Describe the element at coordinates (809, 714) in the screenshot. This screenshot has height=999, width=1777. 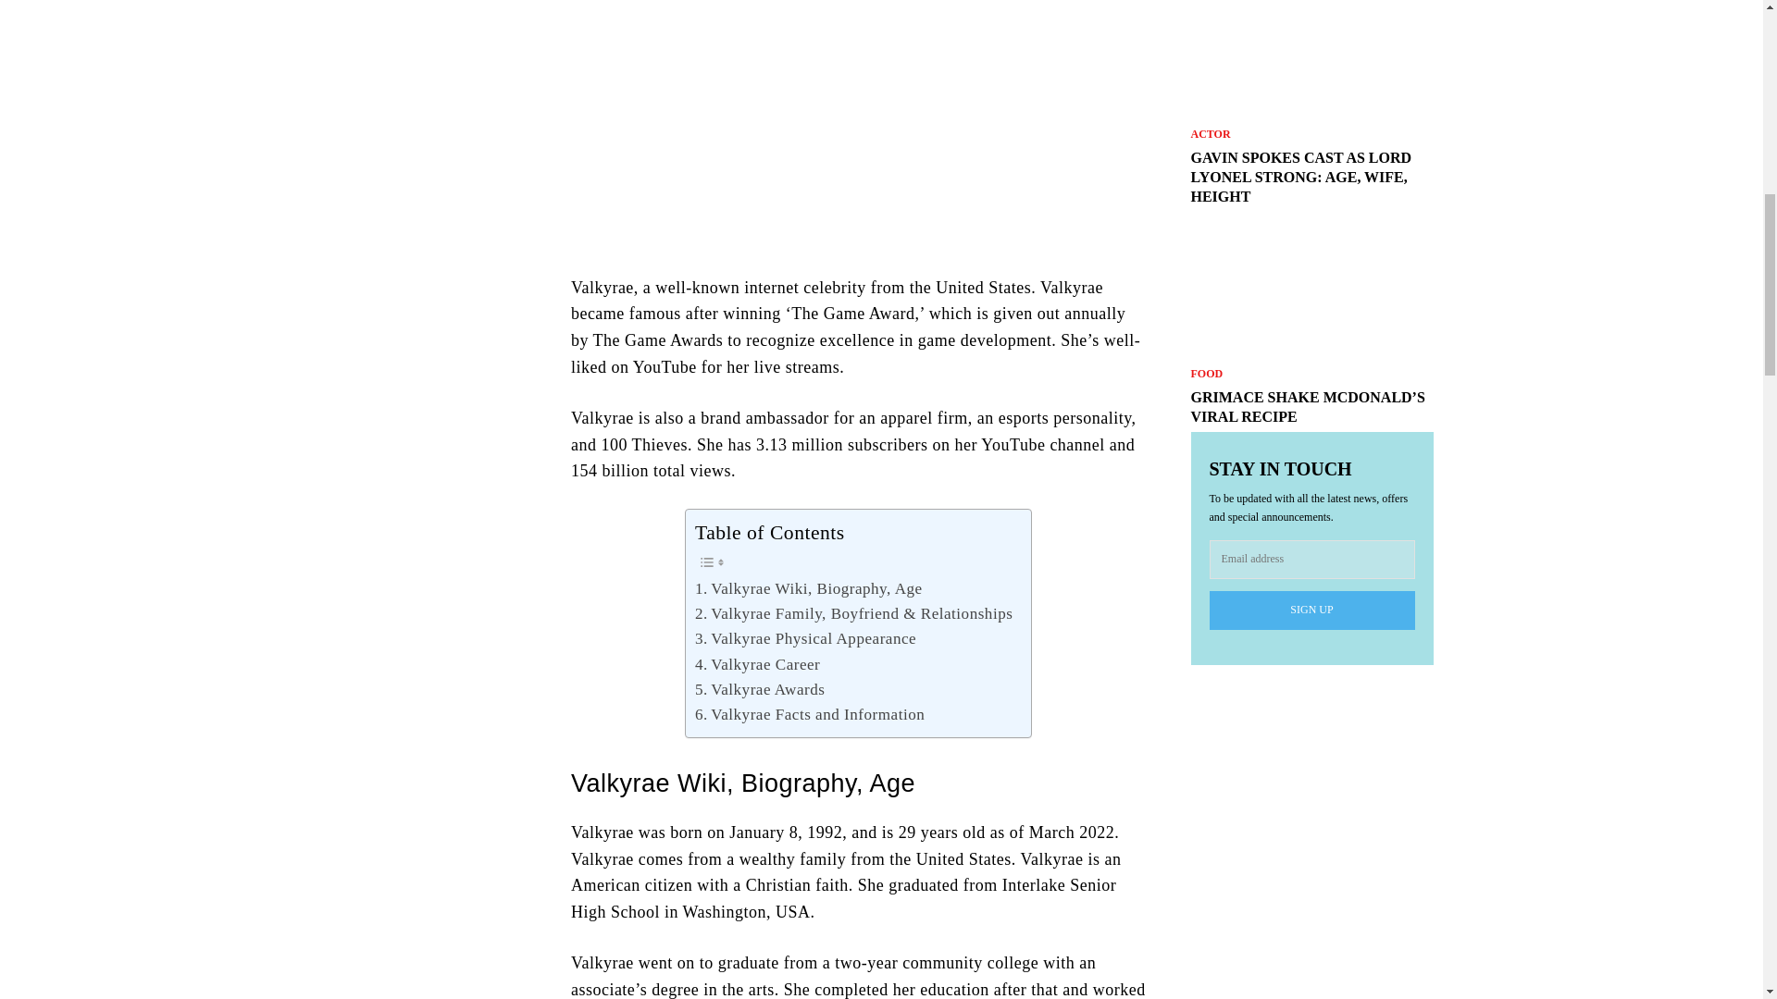
I see `Valkyrae Facts and Information` at that location.